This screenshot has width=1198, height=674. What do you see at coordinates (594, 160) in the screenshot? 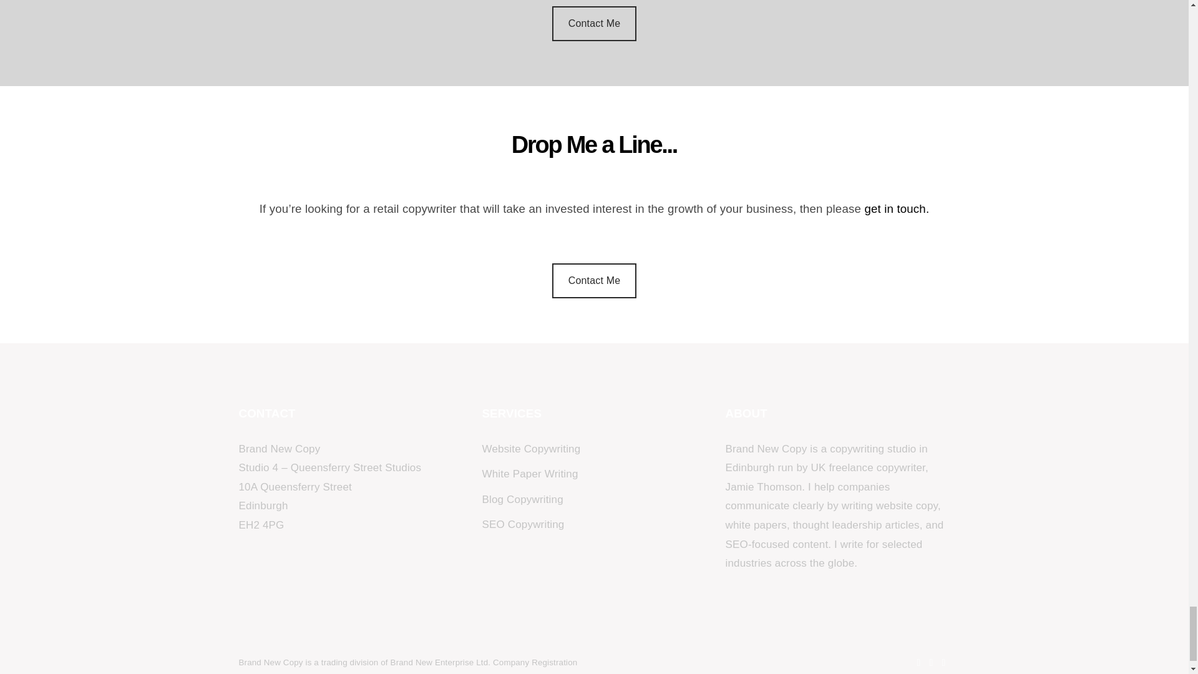
I see `Drop Me a Line...` at bounding box center [594, 160].